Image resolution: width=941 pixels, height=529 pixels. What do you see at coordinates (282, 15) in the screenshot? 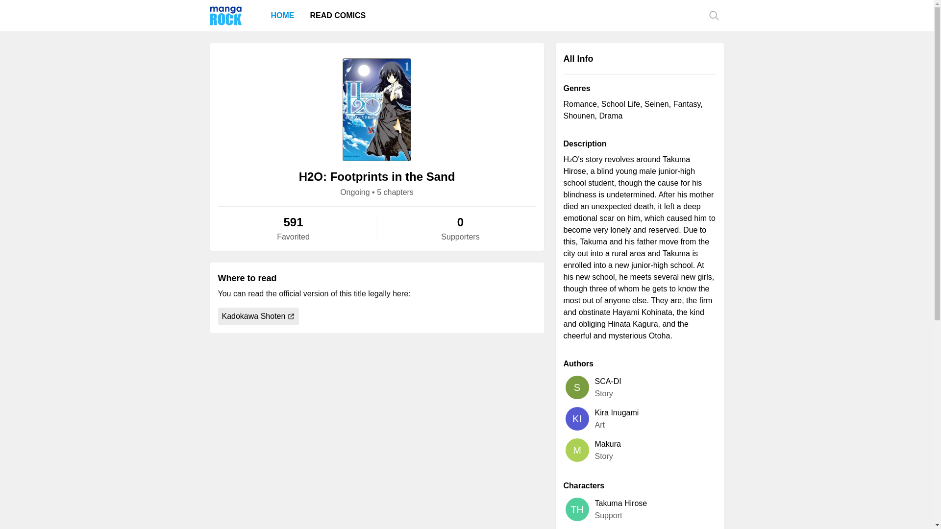
I see `HOME` at bounding box center [282, 15].